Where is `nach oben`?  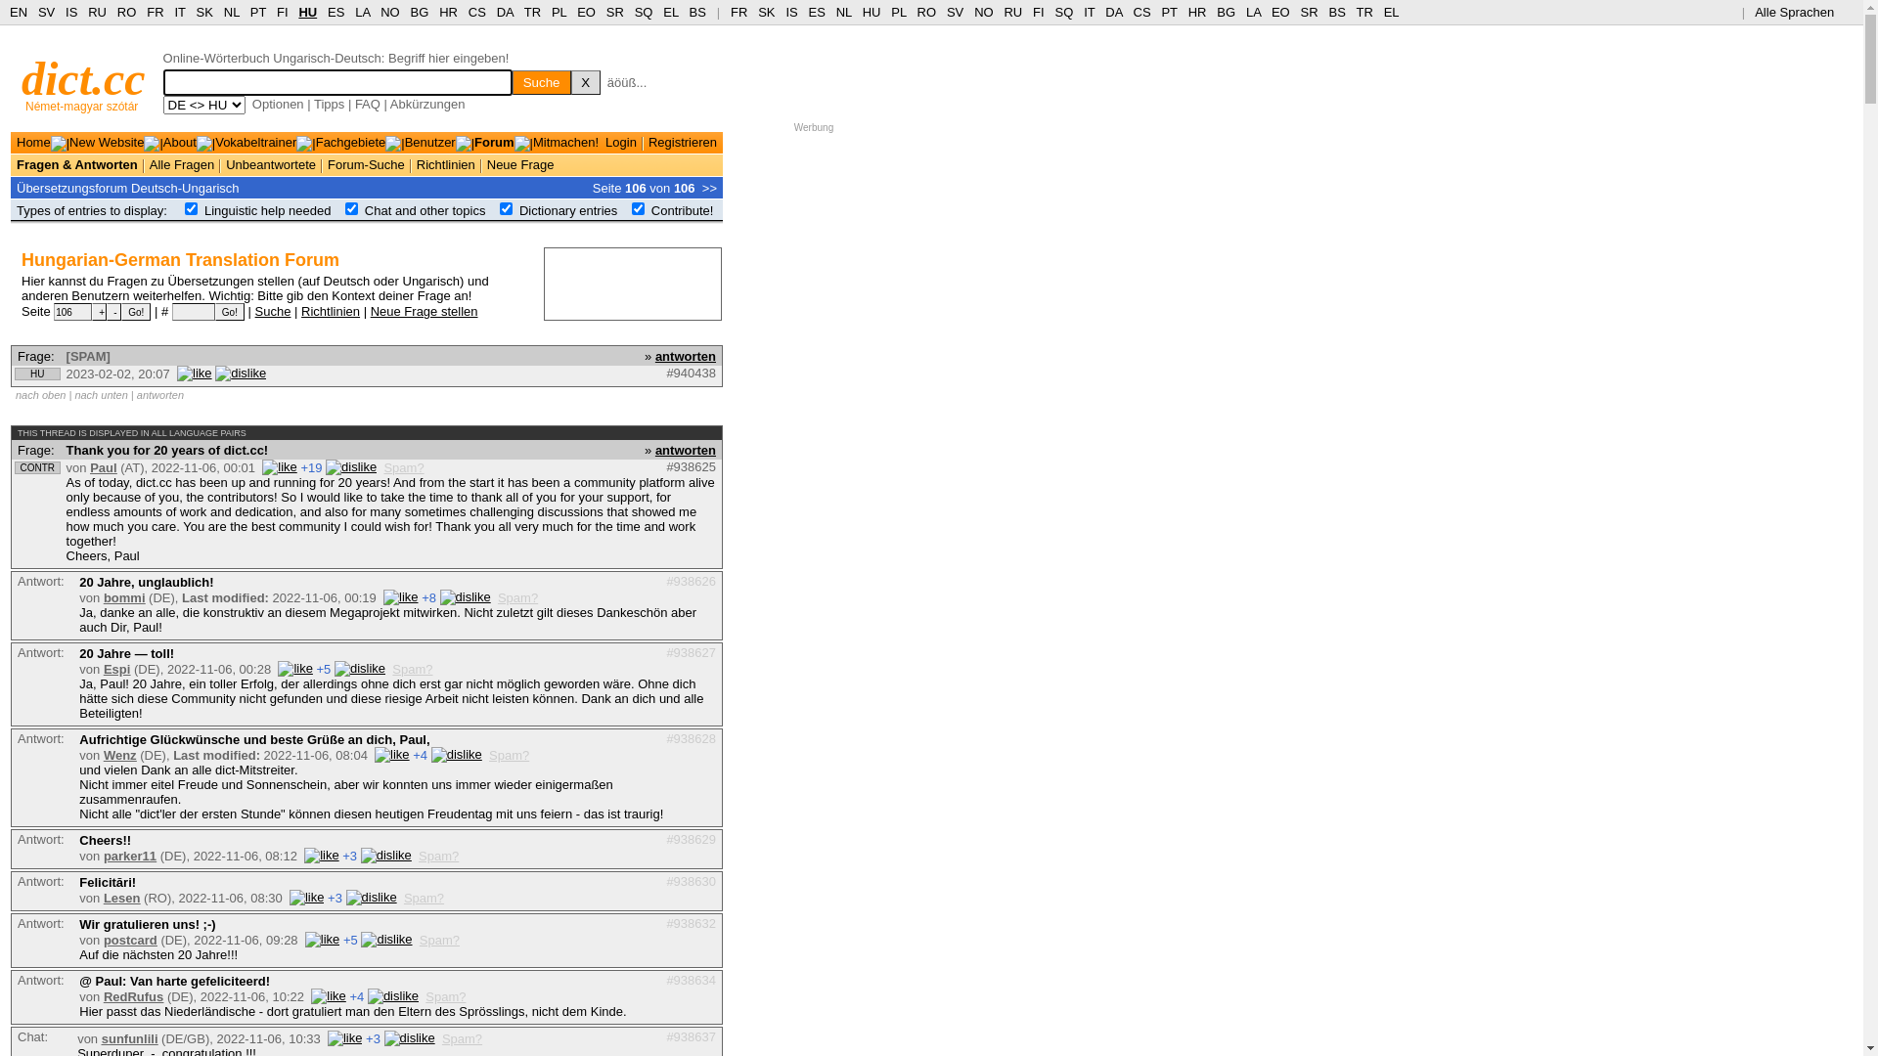 nach oben is located at coordinates (41, 395).